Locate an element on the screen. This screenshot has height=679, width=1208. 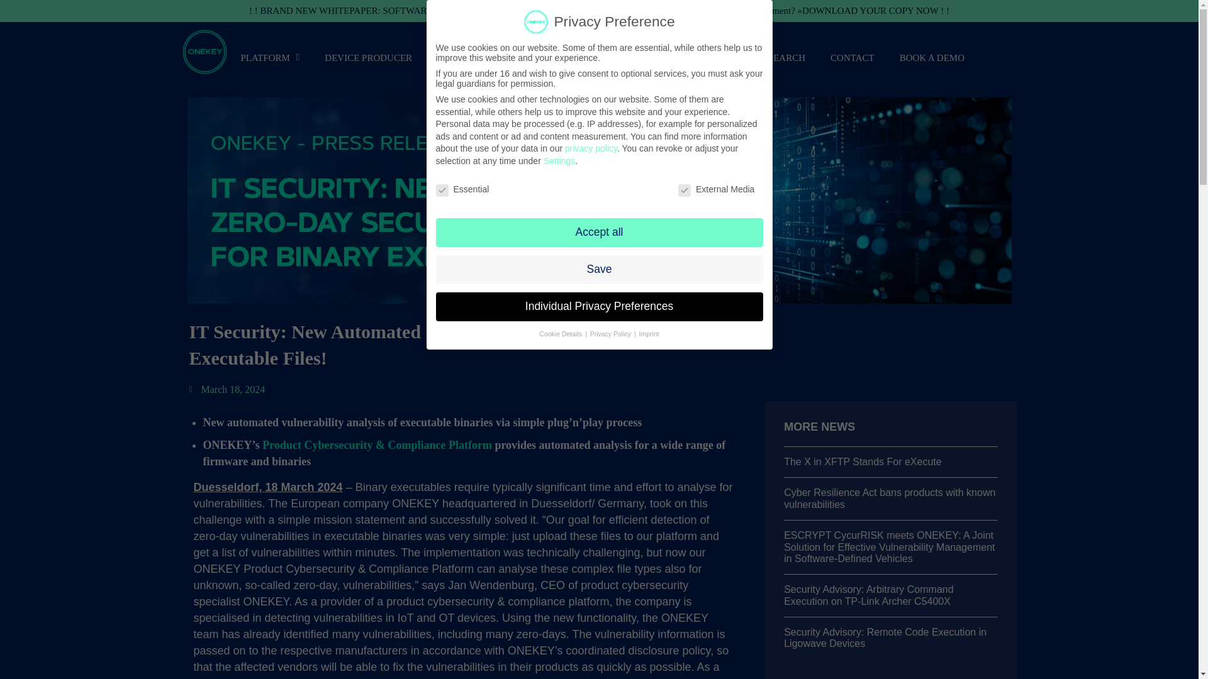
CONTACT is located at coordinates (852, 57).